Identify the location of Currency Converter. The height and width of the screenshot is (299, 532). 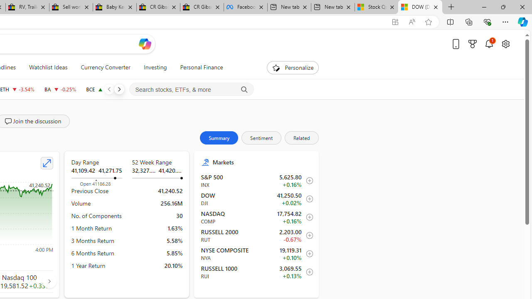
(106, 67).